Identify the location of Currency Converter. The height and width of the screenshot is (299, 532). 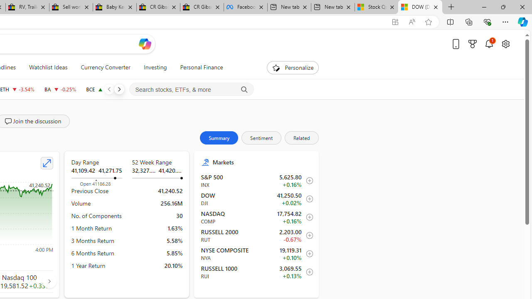
(106, 67).